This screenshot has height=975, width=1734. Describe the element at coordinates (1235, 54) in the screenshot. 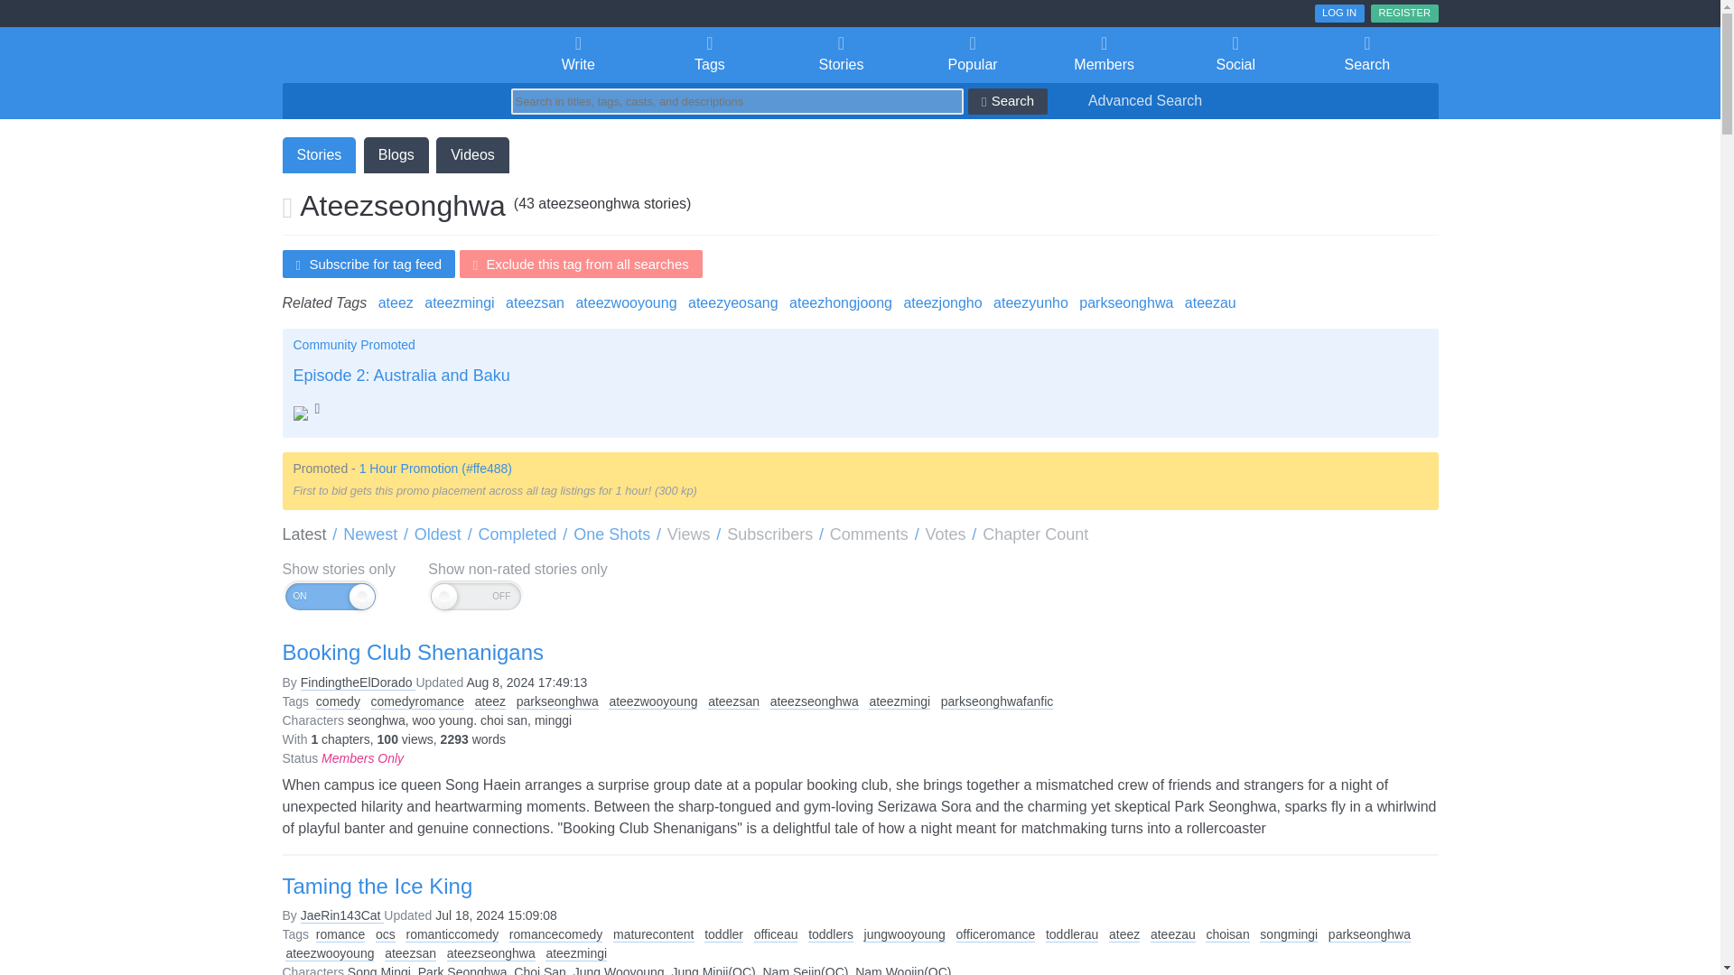

I see `Social` at that location.